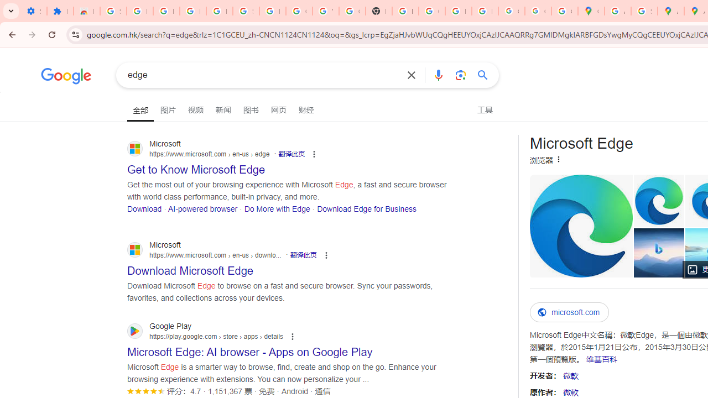 This screenshot has height=398, width=708. I want to click on Google Account, so click(299, 11).